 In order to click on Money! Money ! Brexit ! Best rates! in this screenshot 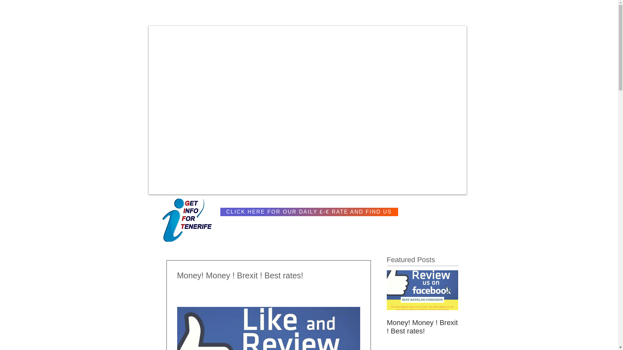, I will do `click(422, 327)`.